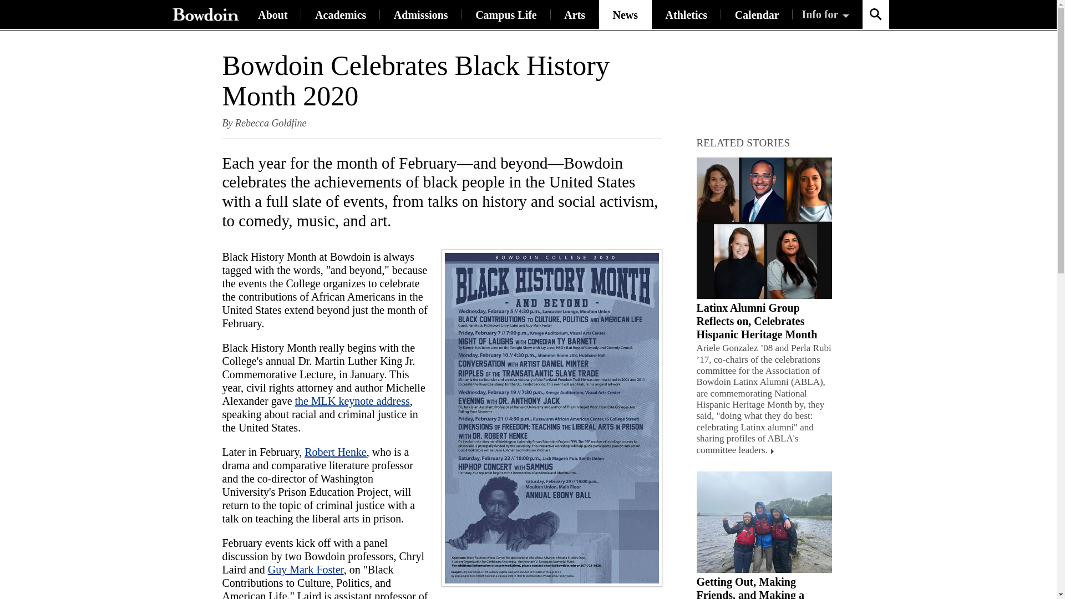  I want to click on the MLK keynote address, so click(352, 400).